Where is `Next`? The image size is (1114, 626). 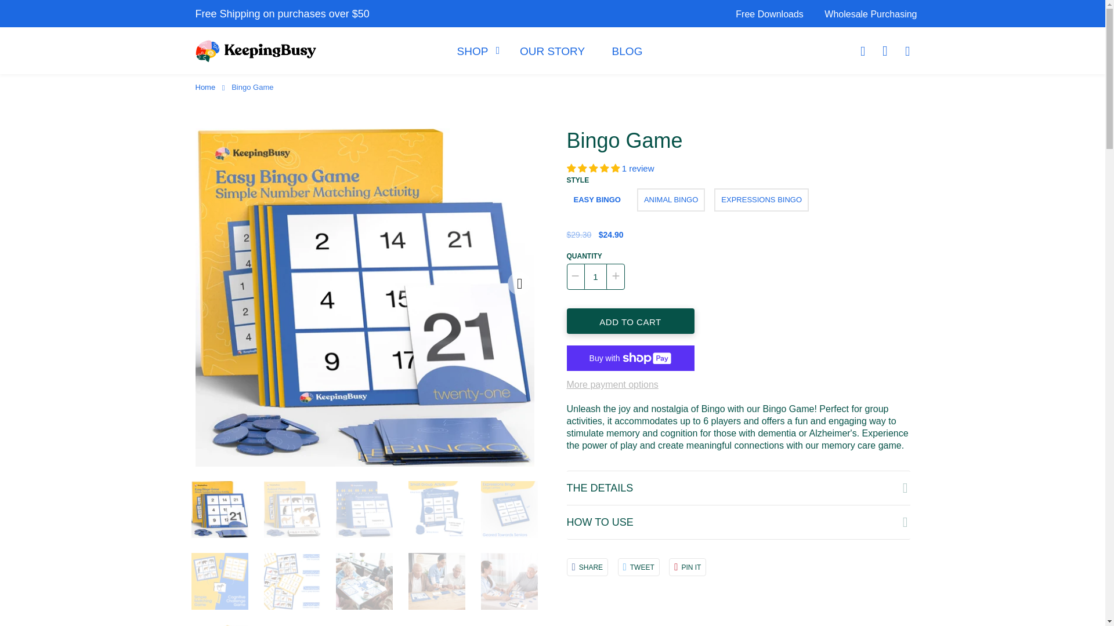
Next is located at coordinates (518, 283).